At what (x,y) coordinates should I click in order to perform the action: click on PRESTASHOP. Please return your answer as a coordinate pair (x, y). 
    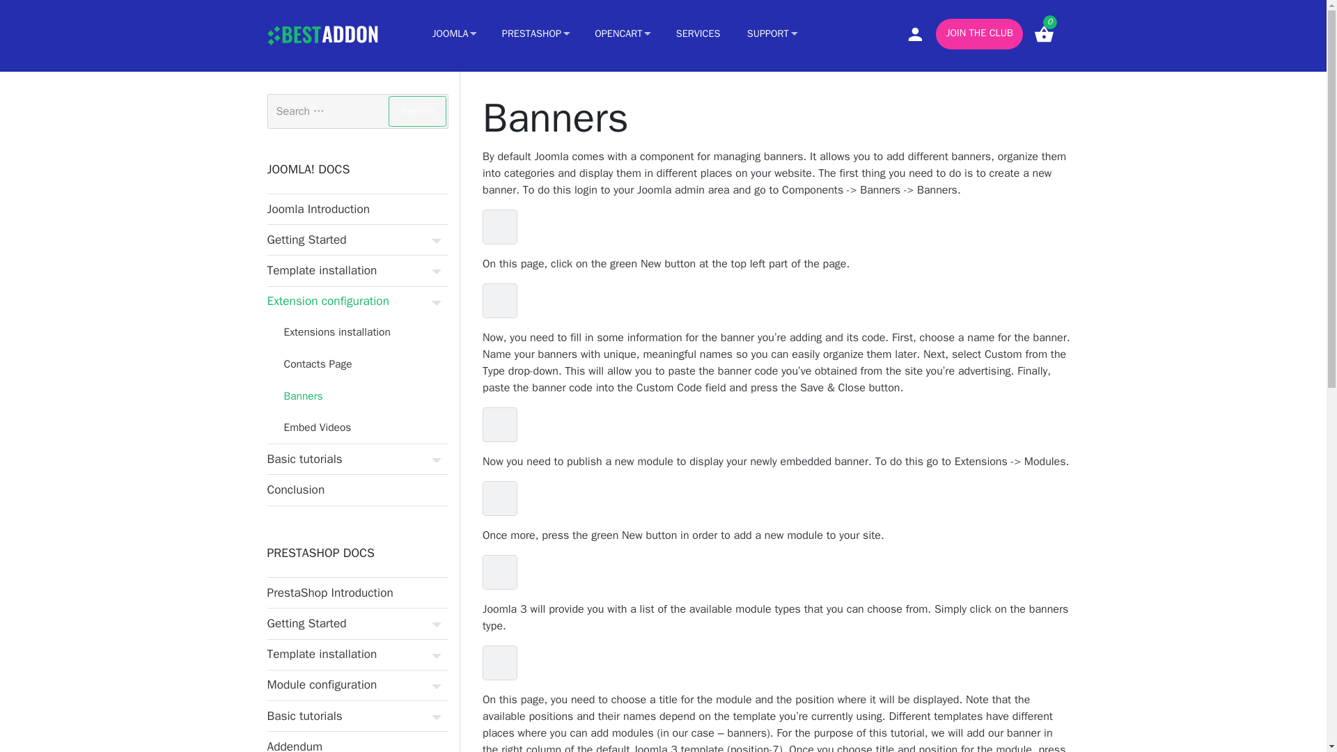
    Looking at the image, I should click on (535, 35).